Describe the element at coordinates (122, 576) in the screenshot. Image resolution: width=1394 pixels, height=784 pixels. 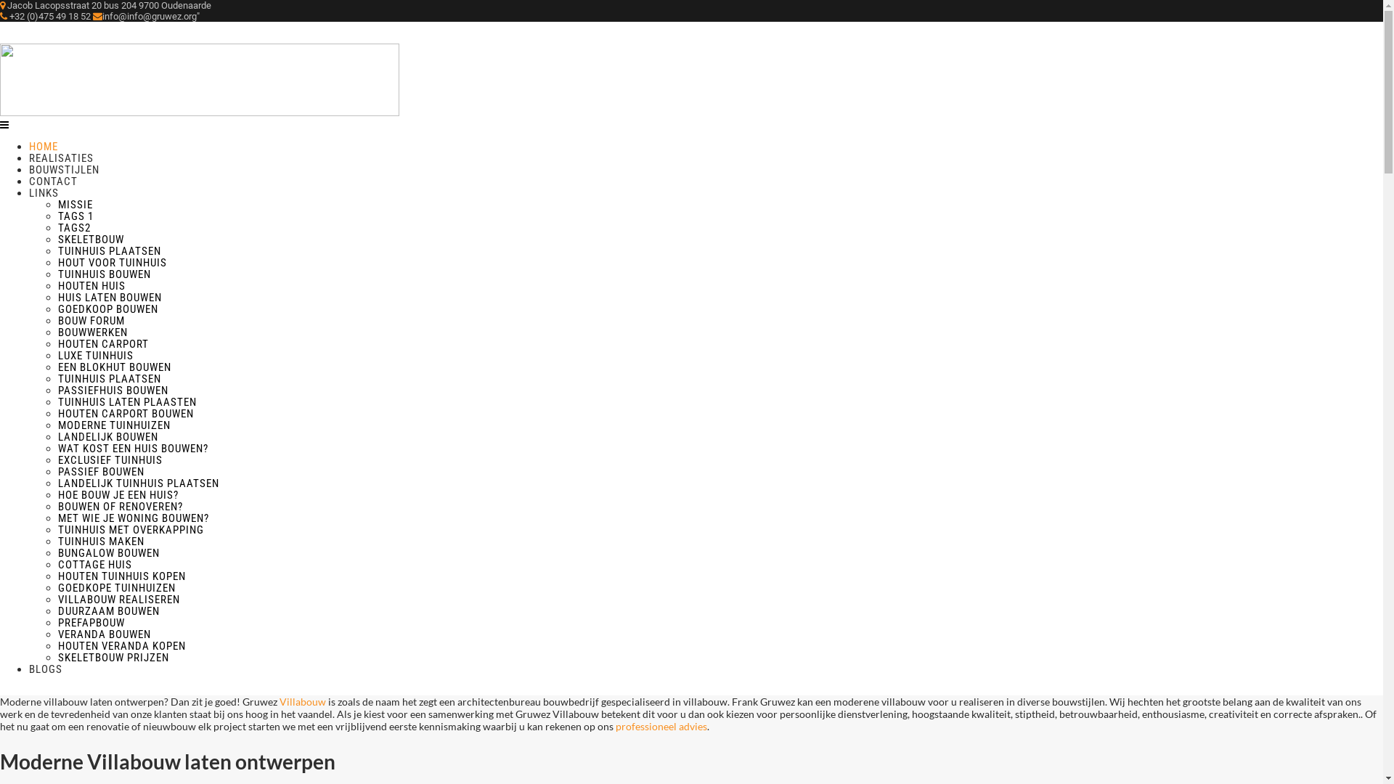
I see `HOUTEN TUINHUIS KOPEN` at that location.